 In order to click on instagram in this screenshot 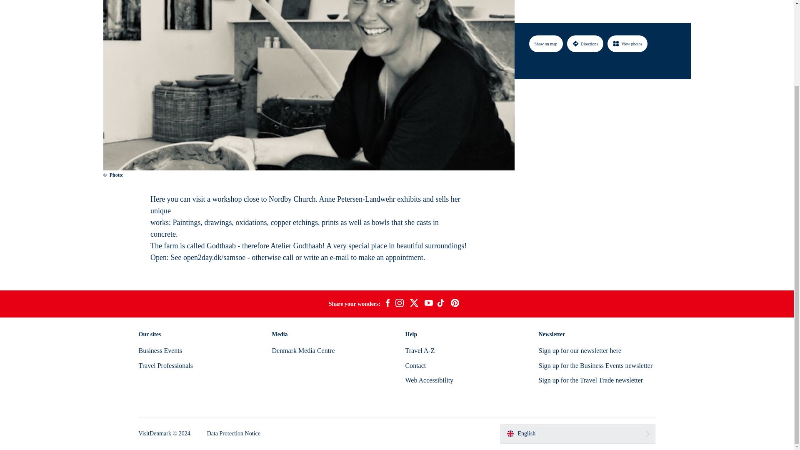, I will do `click(399, 304)`.